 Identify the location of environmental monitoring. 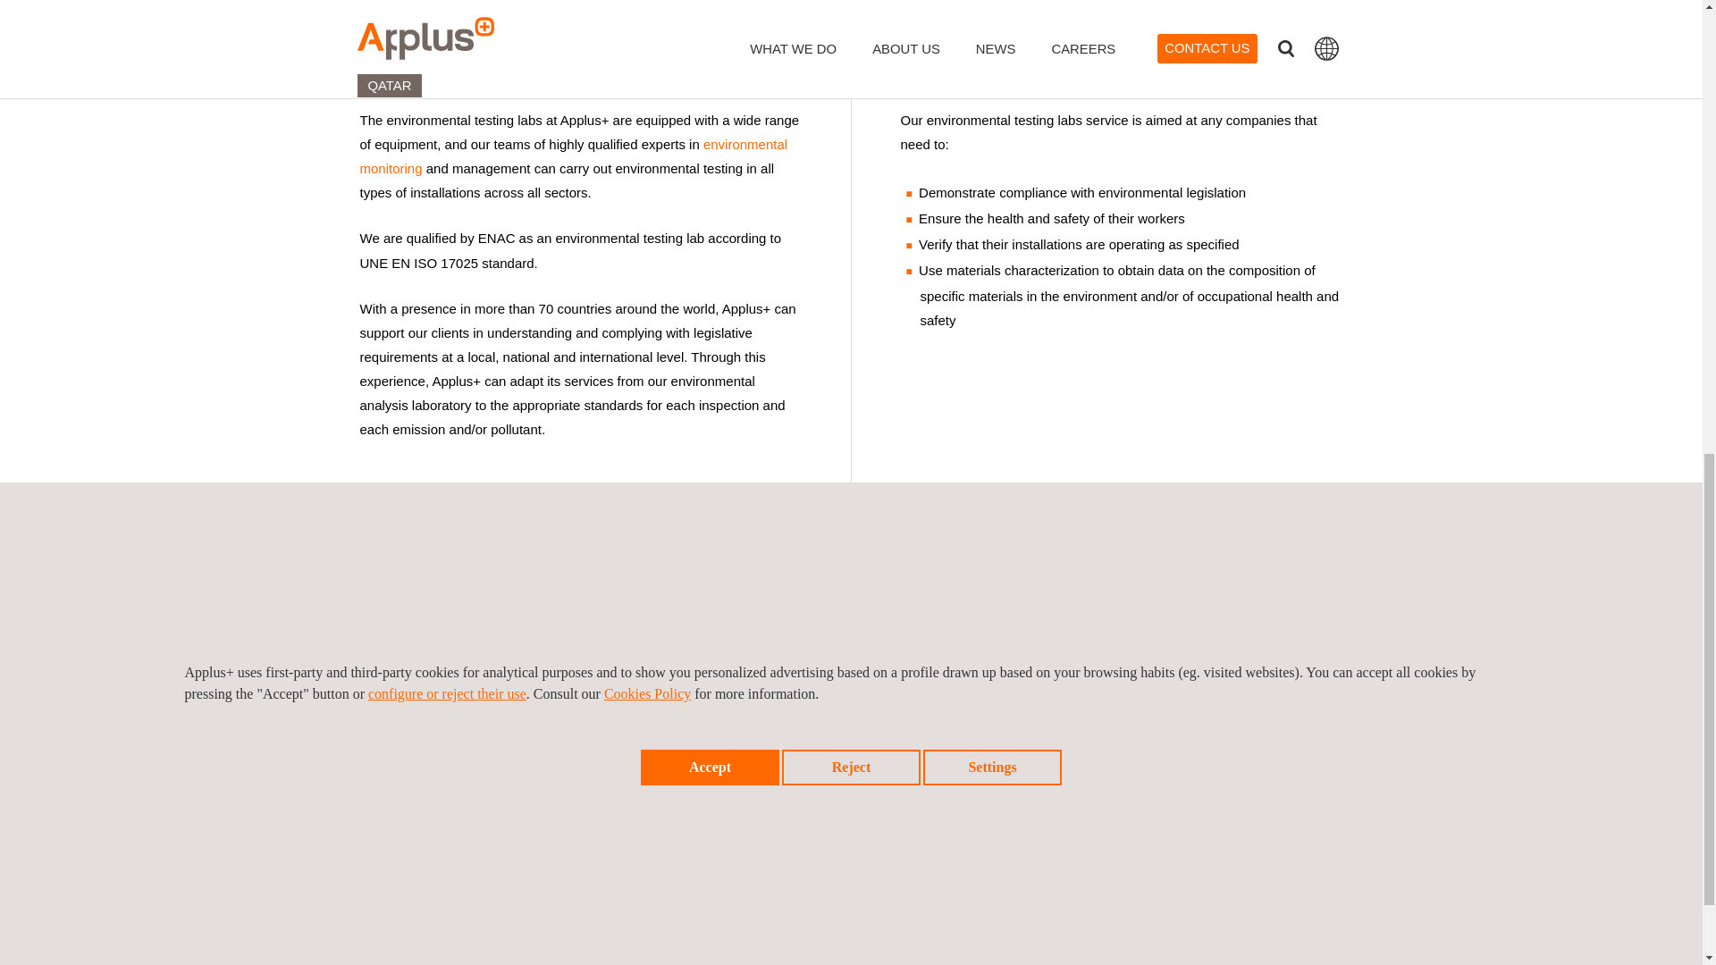
(573, 155).